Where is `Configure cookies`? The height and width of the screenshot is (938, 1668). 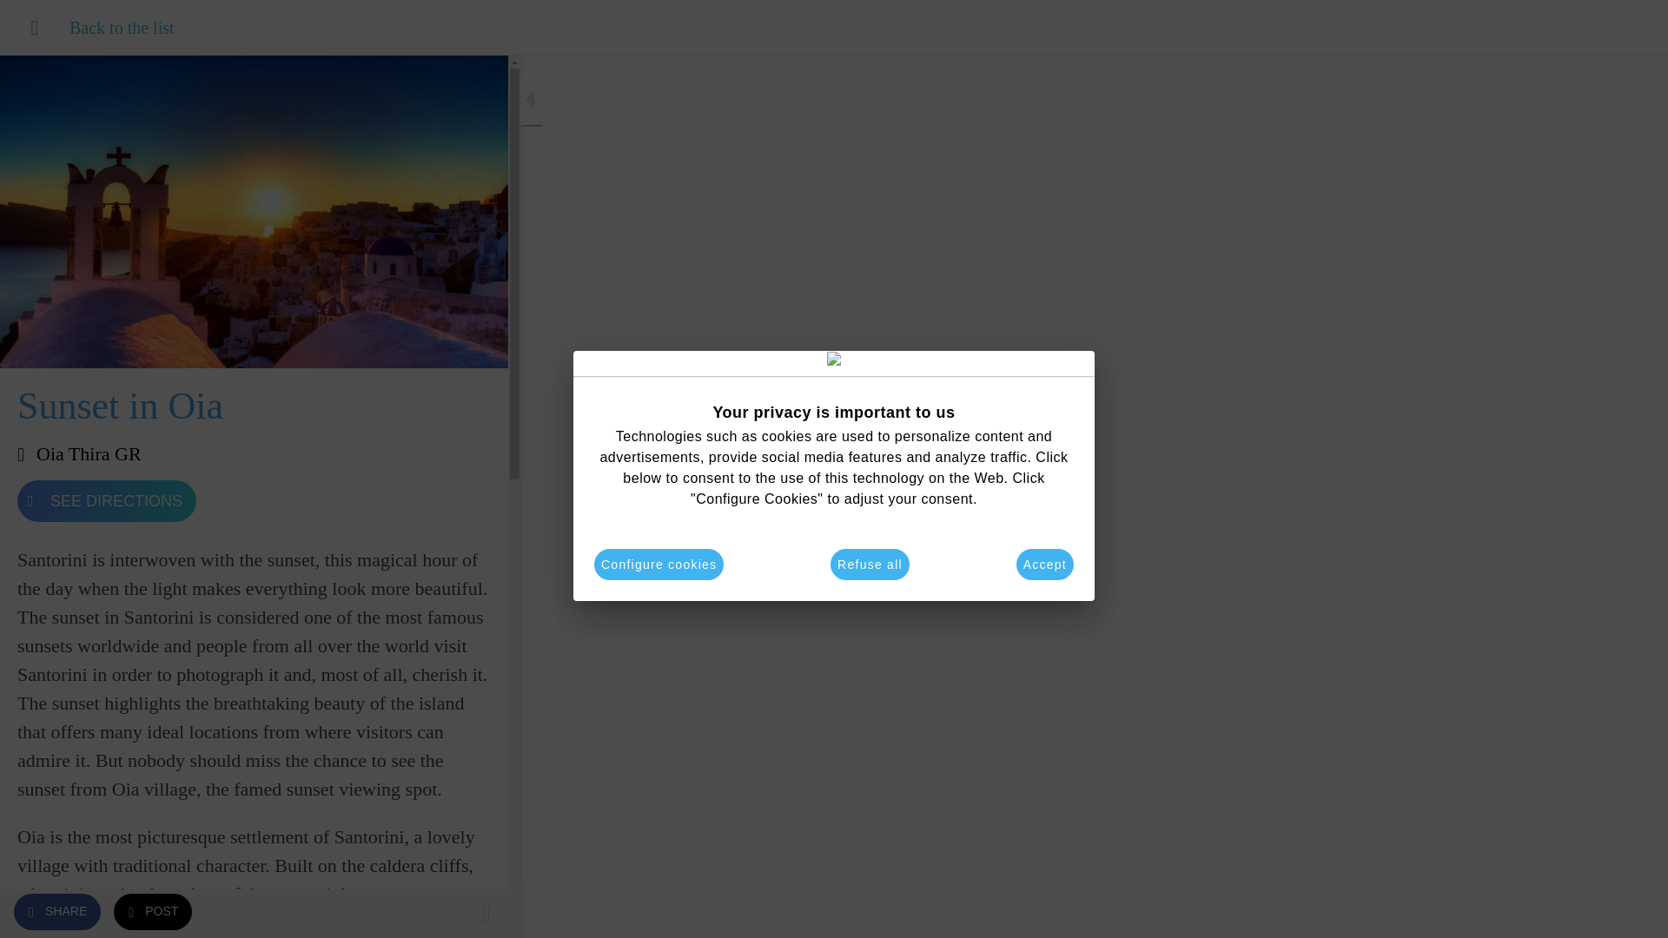
Configure cookies is located at coordinates (659, 565).